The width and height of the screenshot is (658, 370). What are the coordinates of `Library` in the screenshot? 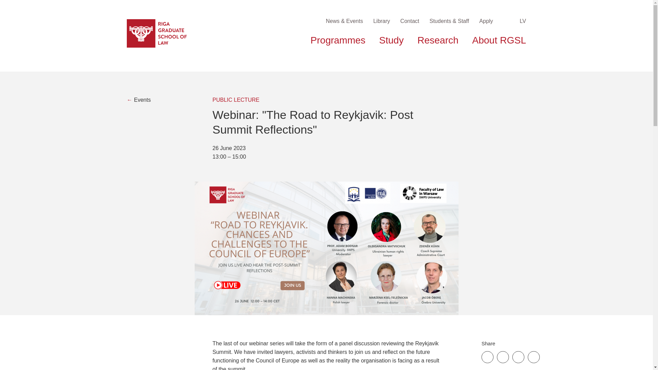 It's located at (381, 21).